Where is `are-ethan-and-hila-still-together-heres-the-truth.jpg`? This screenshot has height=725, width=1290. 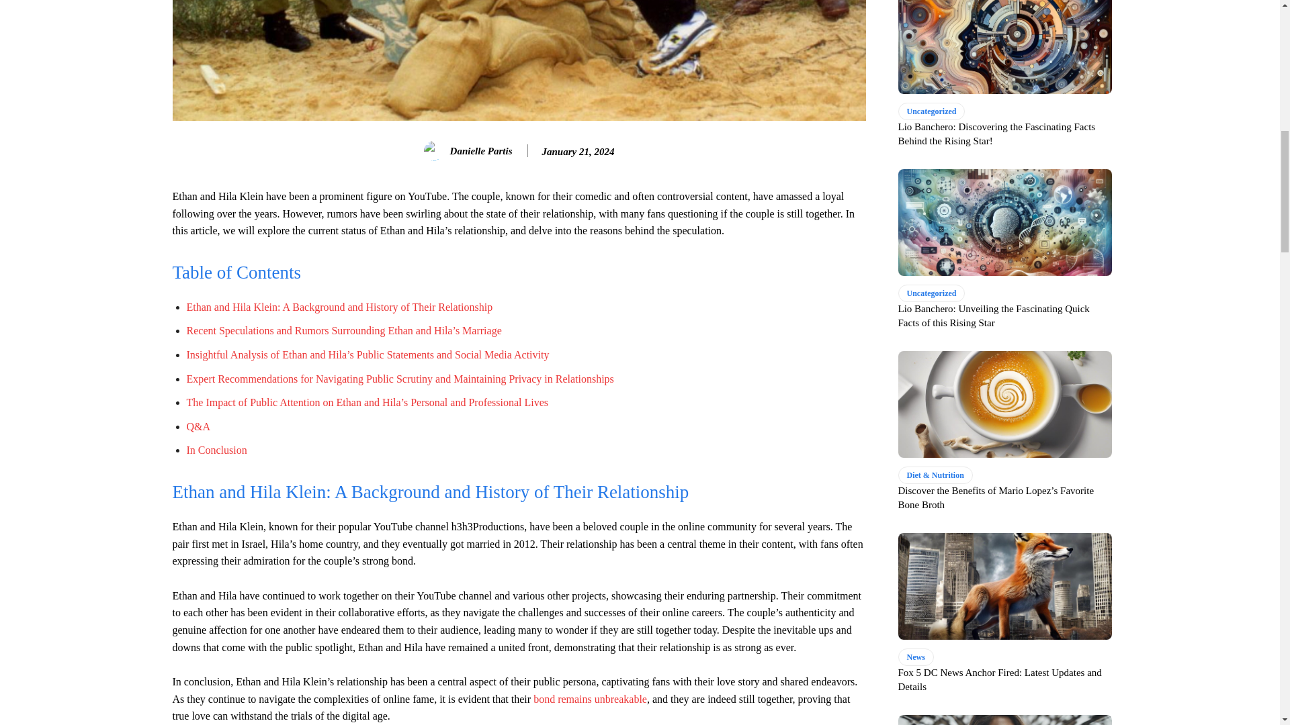
are-ethan-and-hila-still-together-heres-the-truth.jpg is located at coordinates (519, 60).